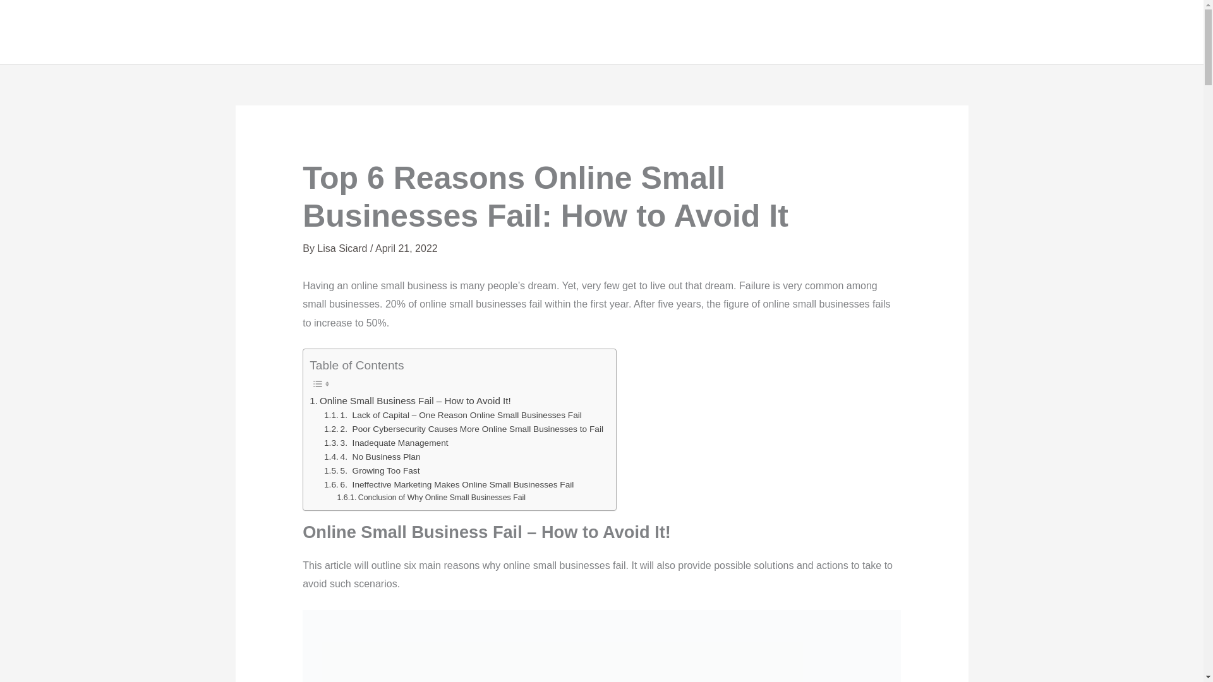  What do you see at coordinates (371, 457) in the screenshot?
I see `4.  No Business Plan` at bounding box center [371, 457].